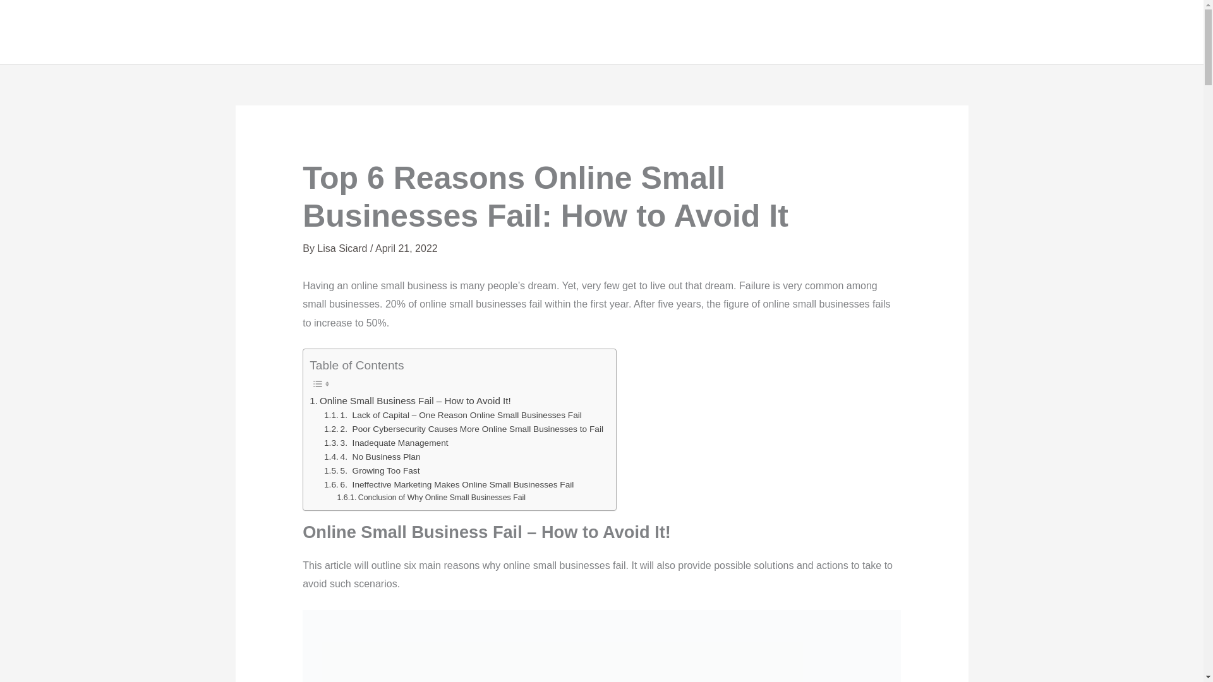  What do you see at coordinates (371, 457) in the screenshot?
I see `4.  No Business Plan` at bounding box center [371, 457].